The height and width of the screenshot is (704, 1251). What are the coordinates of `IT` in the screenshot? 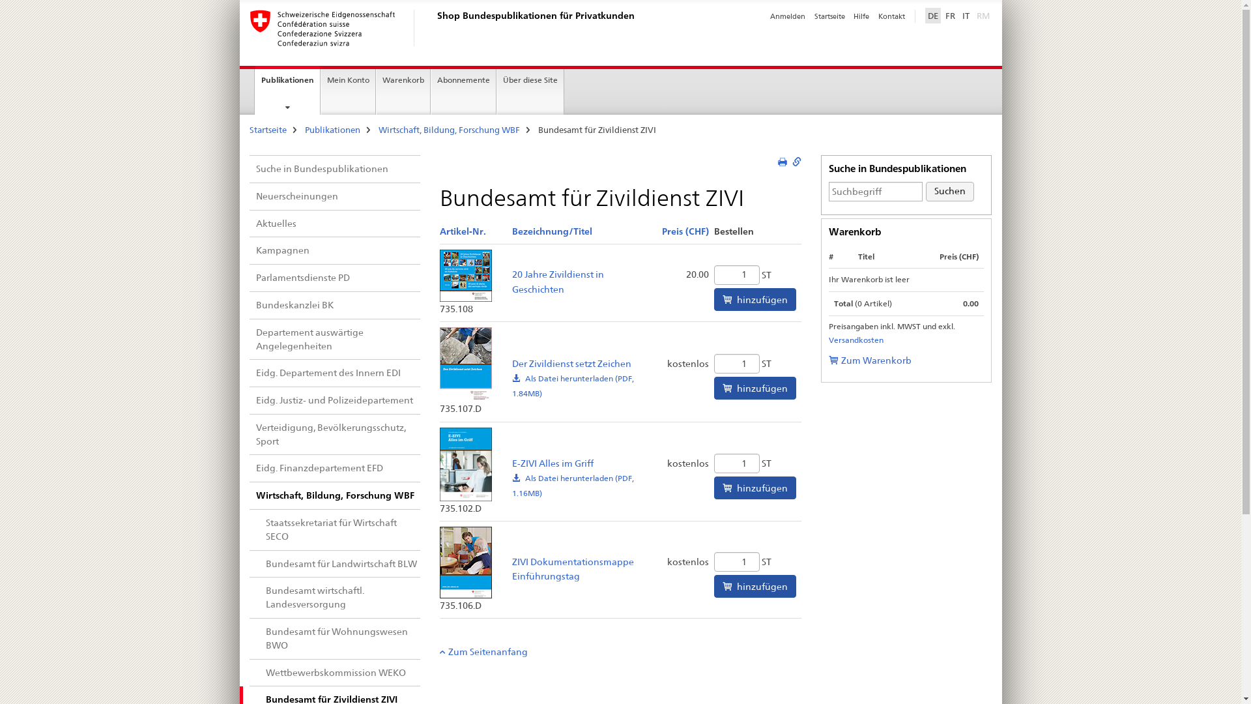 It's located at (966, 16).